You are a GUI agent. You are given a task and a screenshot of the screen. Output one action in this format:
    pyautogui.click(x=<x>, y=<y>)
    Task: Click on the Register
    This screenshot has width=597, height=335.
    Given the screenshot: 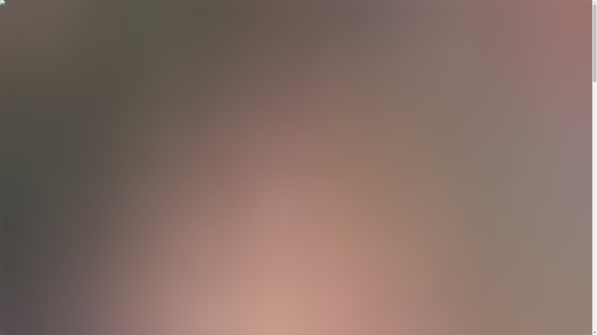 What is the action you would take?
    pyautogui.click(x=11, y=112)
    